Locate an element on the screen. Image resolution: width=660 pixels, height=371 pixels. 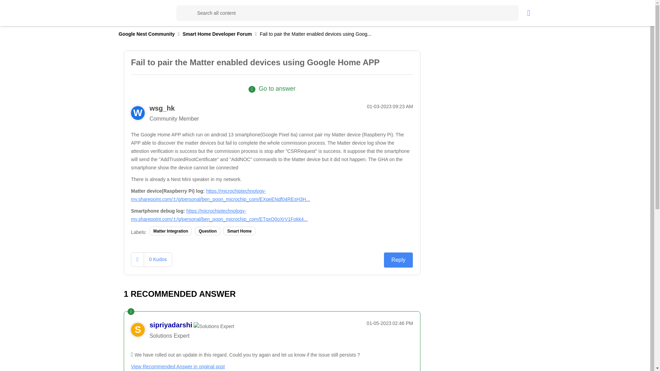
Google Nest Community is located at coordinates (146, 34).